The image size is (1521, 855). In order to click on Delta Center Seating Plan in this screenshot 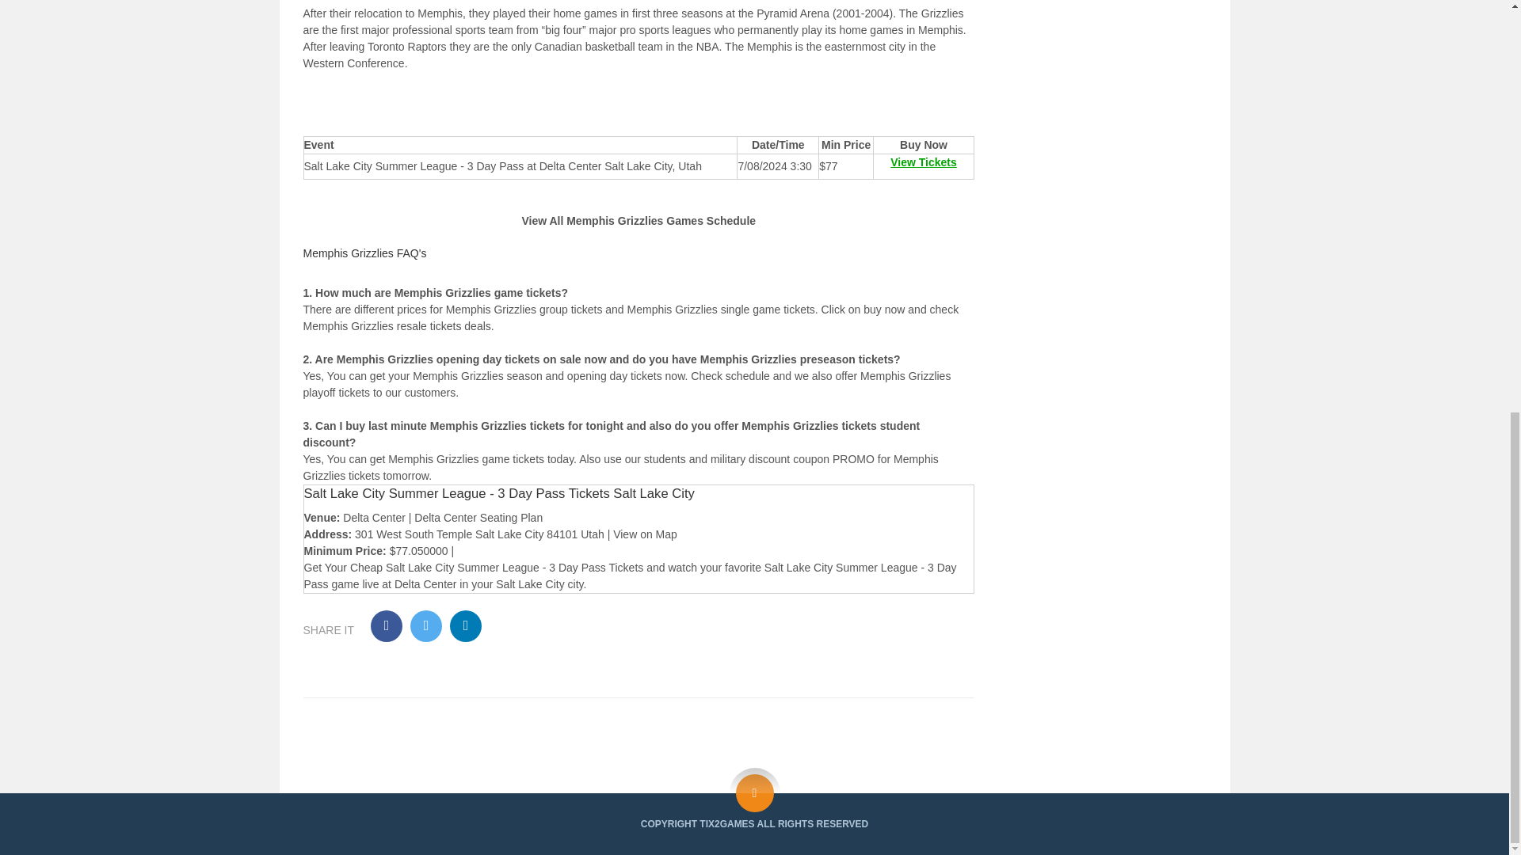, I will do `click(478, 518)`.